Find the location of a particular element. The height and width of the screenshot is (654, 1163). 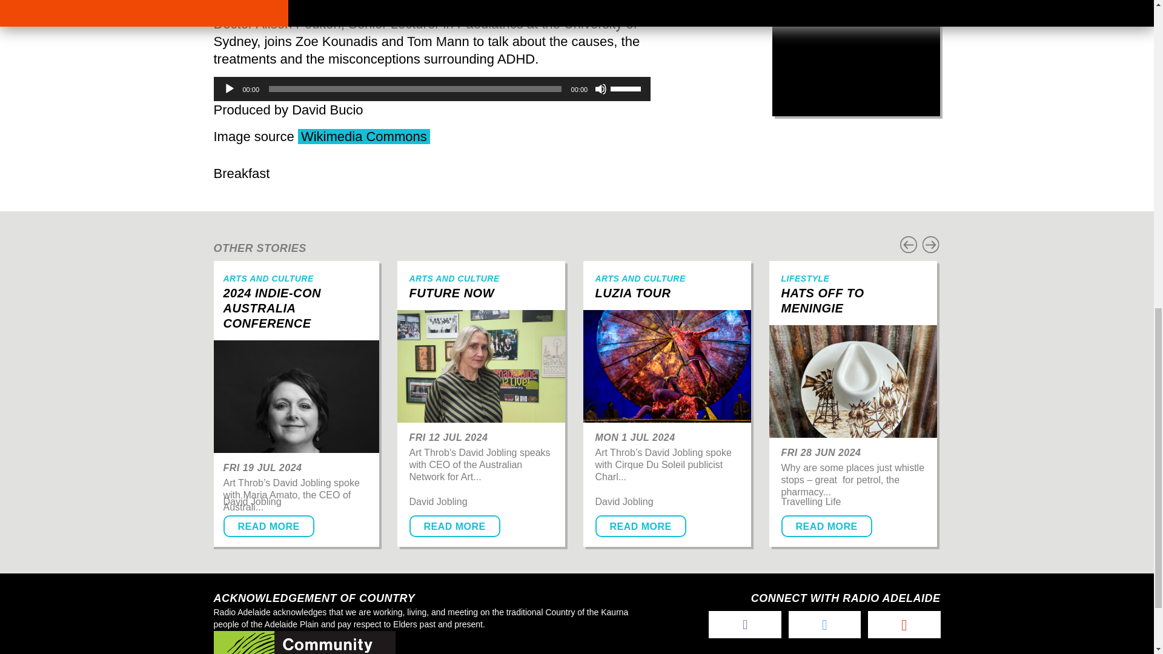

Play is located at coordinates (229, 88).